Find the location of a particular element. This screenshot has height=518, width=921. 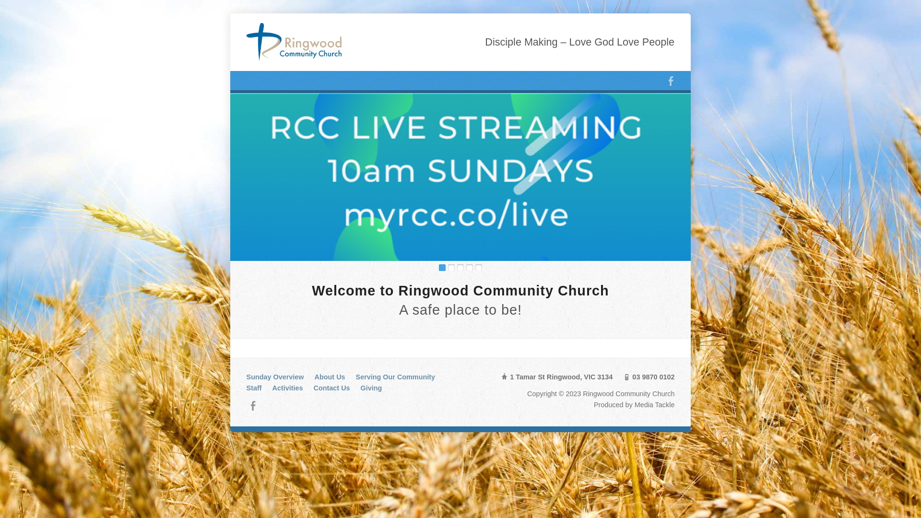

Giving is located at coordinates (371, 388).